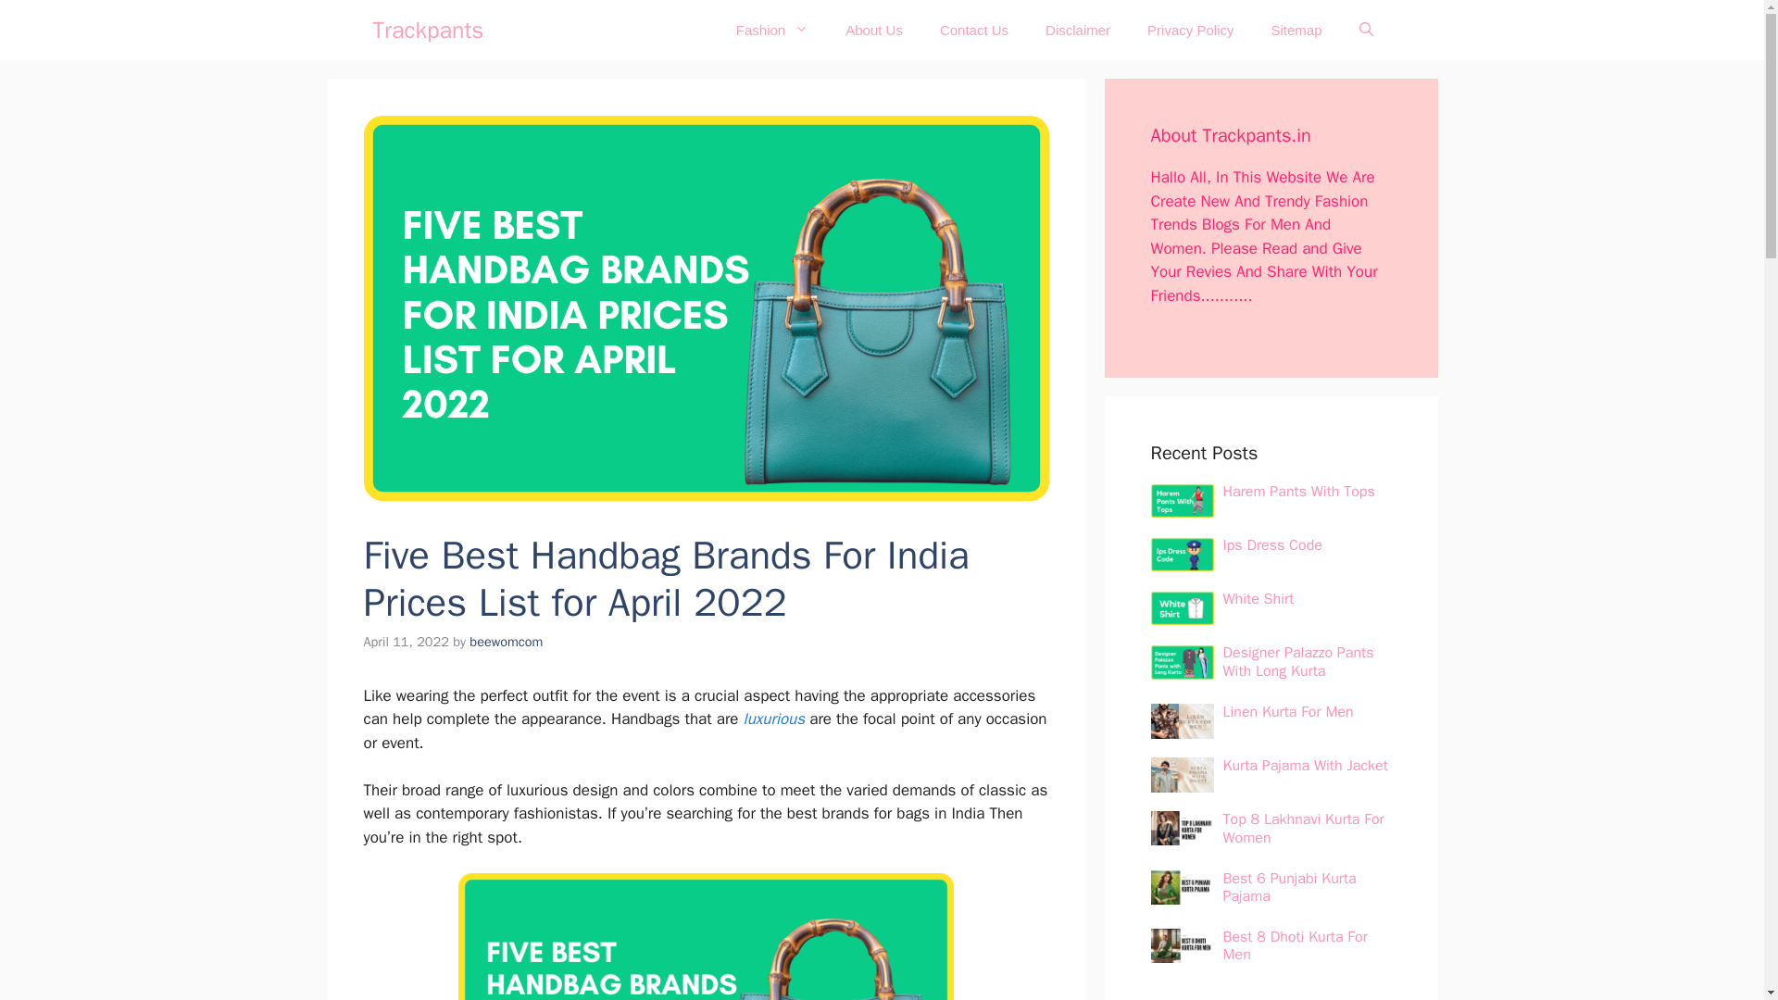 The height and width of the screenshot is (1000, 1778). I want to click on Privacy Policy, so click(1190, 30).